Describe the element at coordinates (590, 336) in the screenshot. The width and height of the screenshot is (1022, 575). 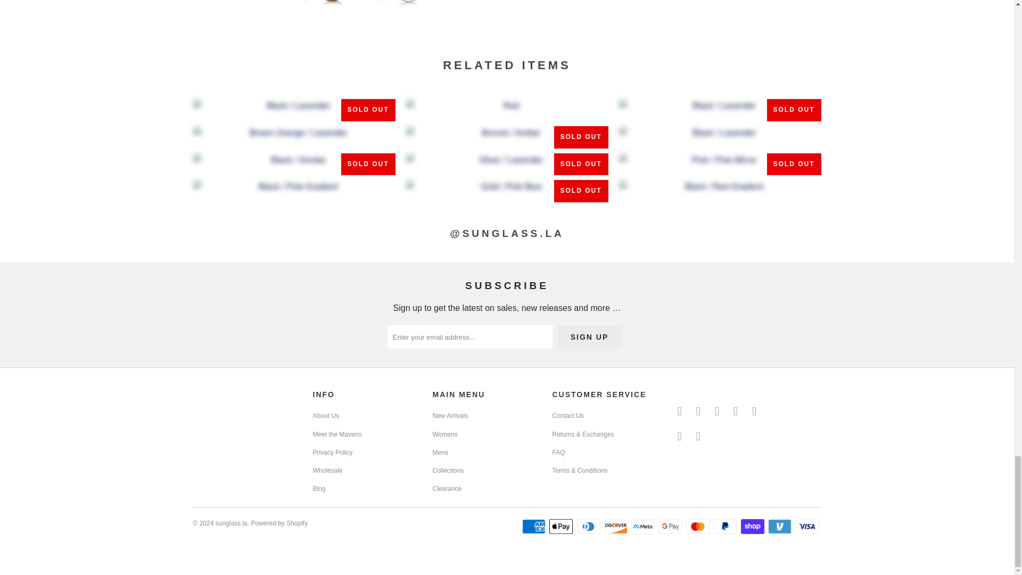
I see `Sign Up` at that location.